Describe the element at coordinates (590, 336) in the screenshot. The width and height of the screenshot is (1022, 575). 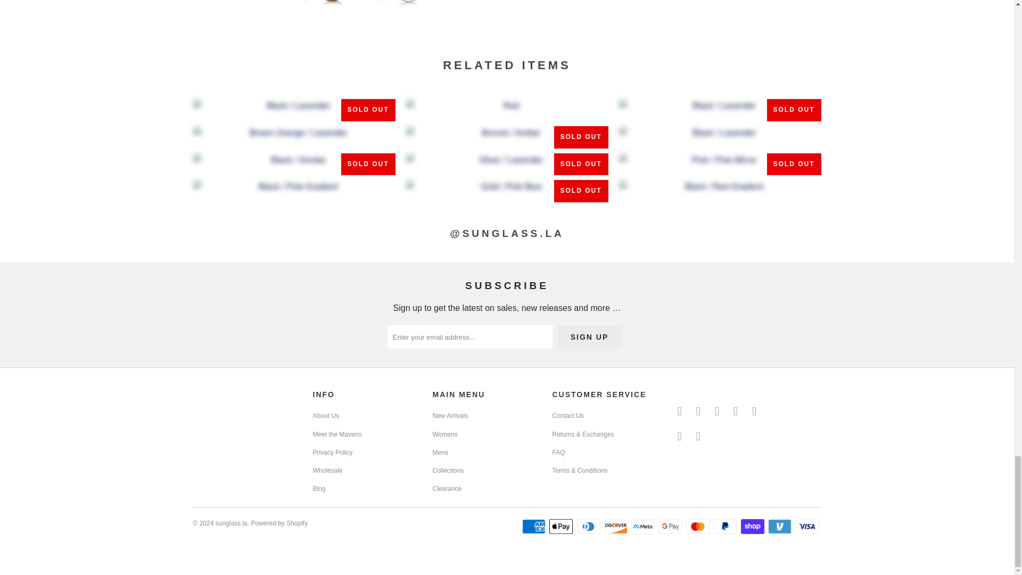
I see `Sign Up` at that location.